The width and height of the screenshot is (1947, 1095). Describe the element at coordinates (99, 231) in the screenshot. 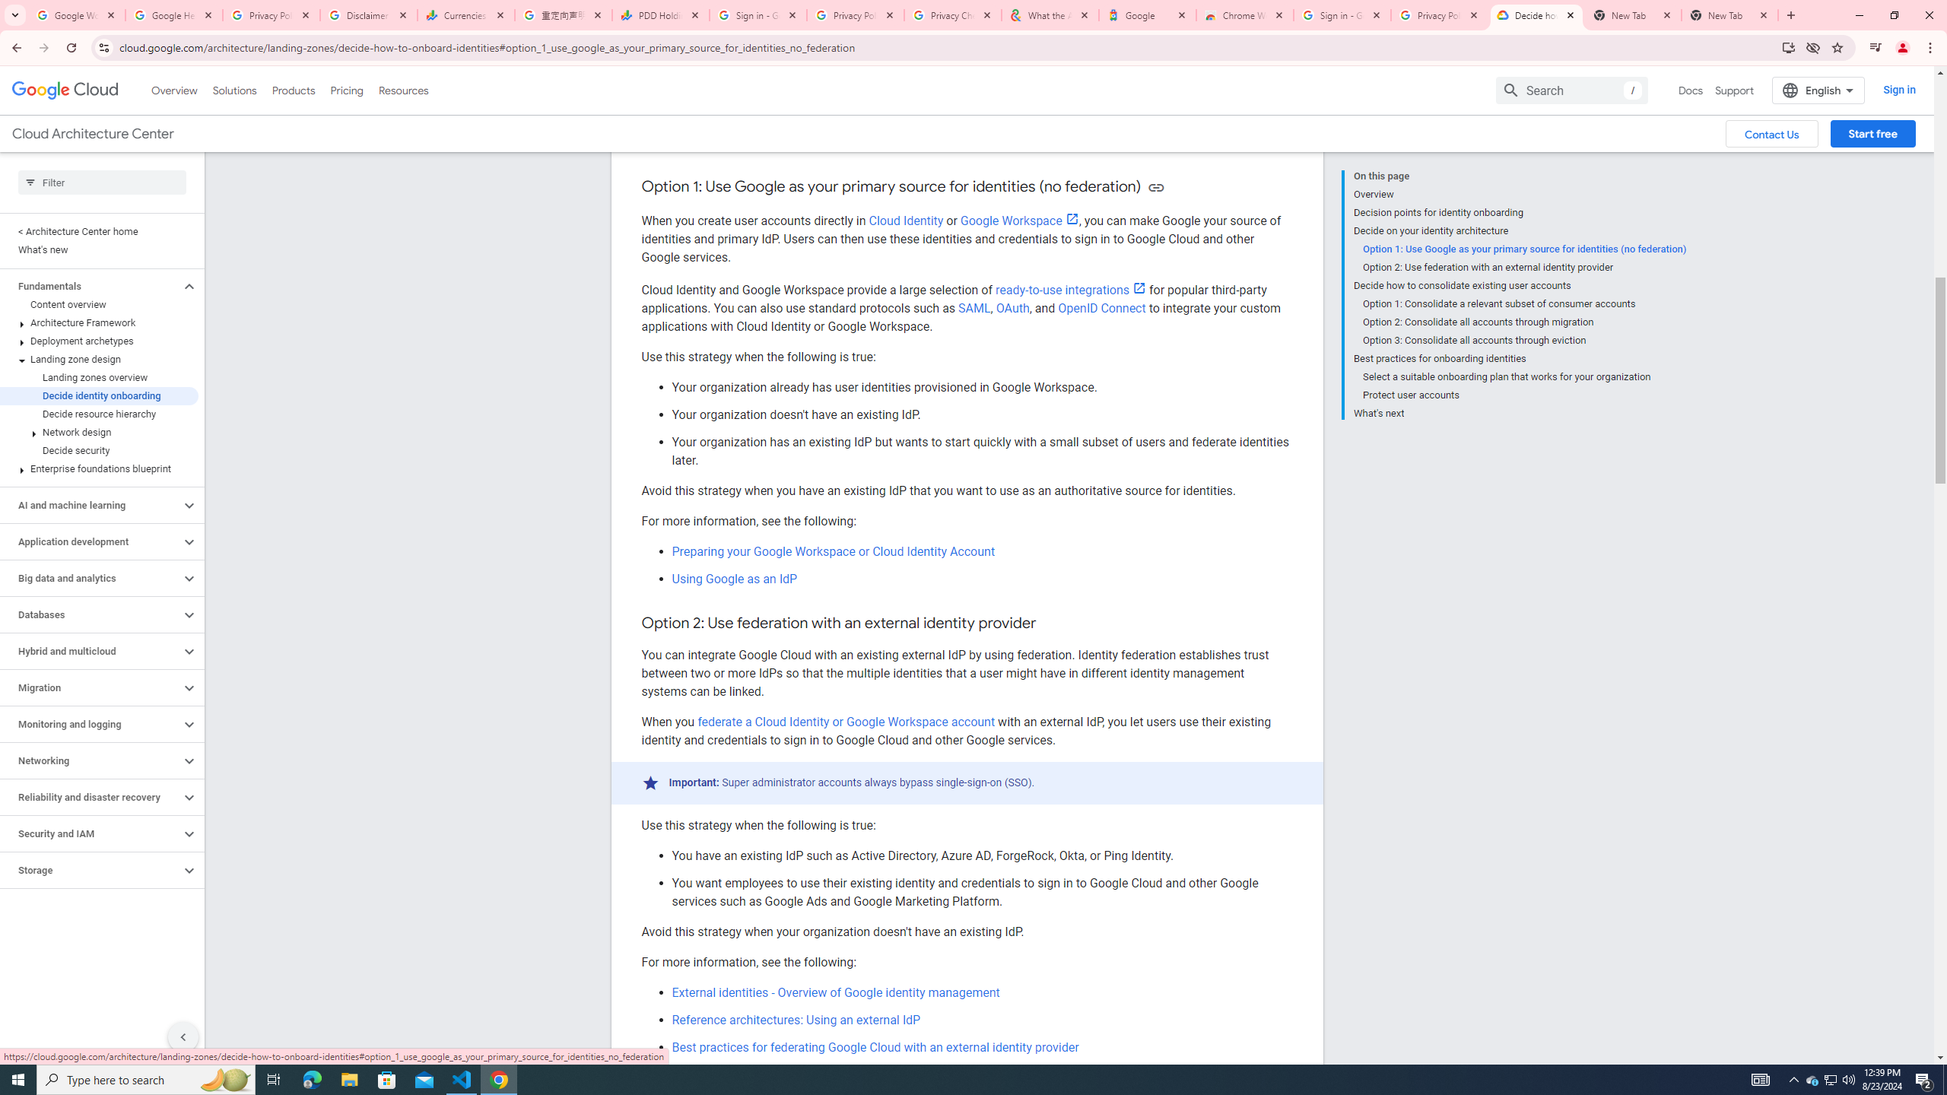

I see `< Architecture Center home` at that location.